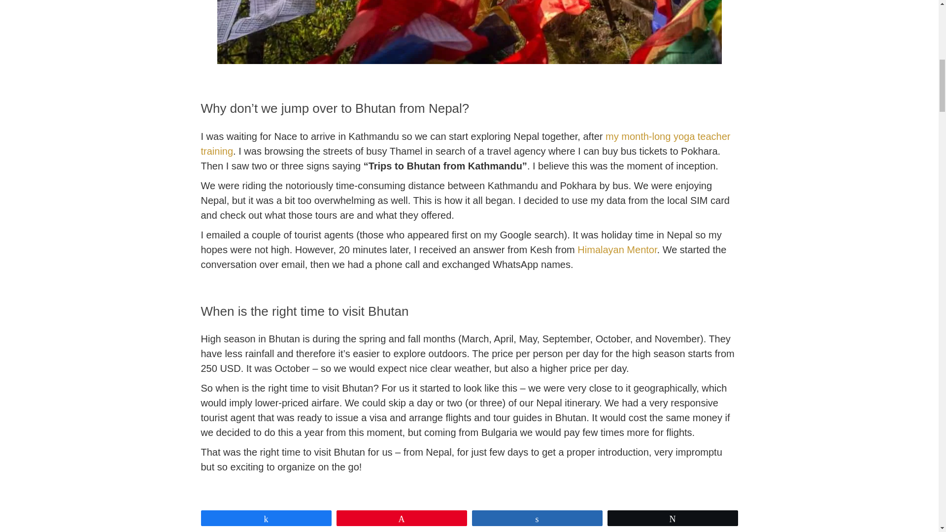  I want to click on Himalayan Mentor, so click(617, 249).